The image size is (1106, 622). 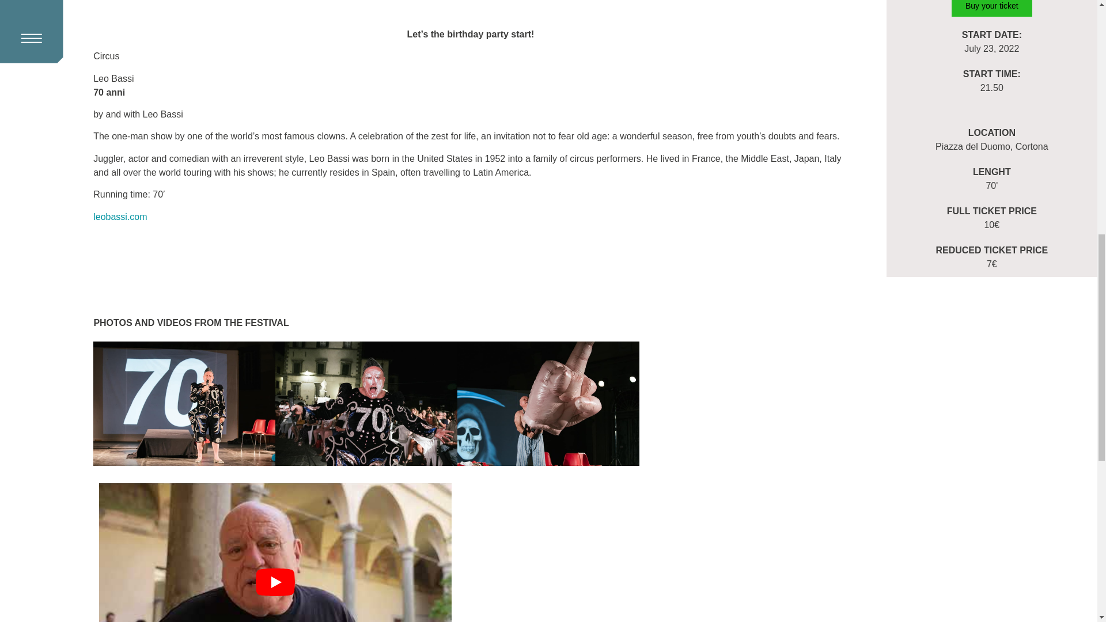 What do you see at coordinates (470, 35) in the screenshot?
I see `Page 28` at bounding box center [470, 35].